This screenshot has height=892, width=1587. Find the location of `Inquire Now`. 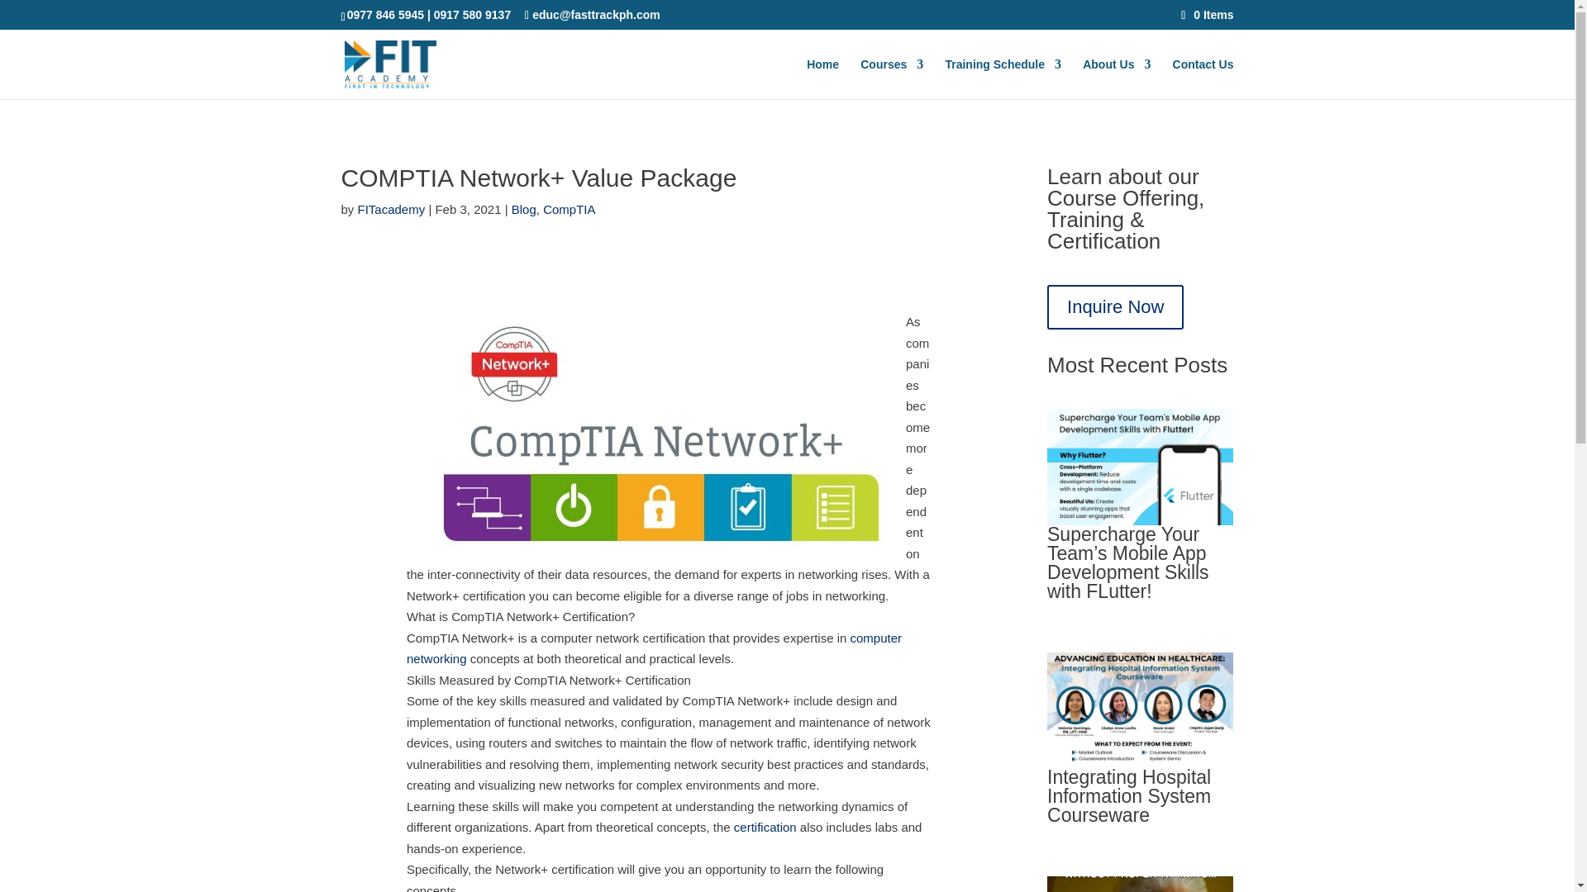

Inquire Now is located at coordinates (1116, 307).